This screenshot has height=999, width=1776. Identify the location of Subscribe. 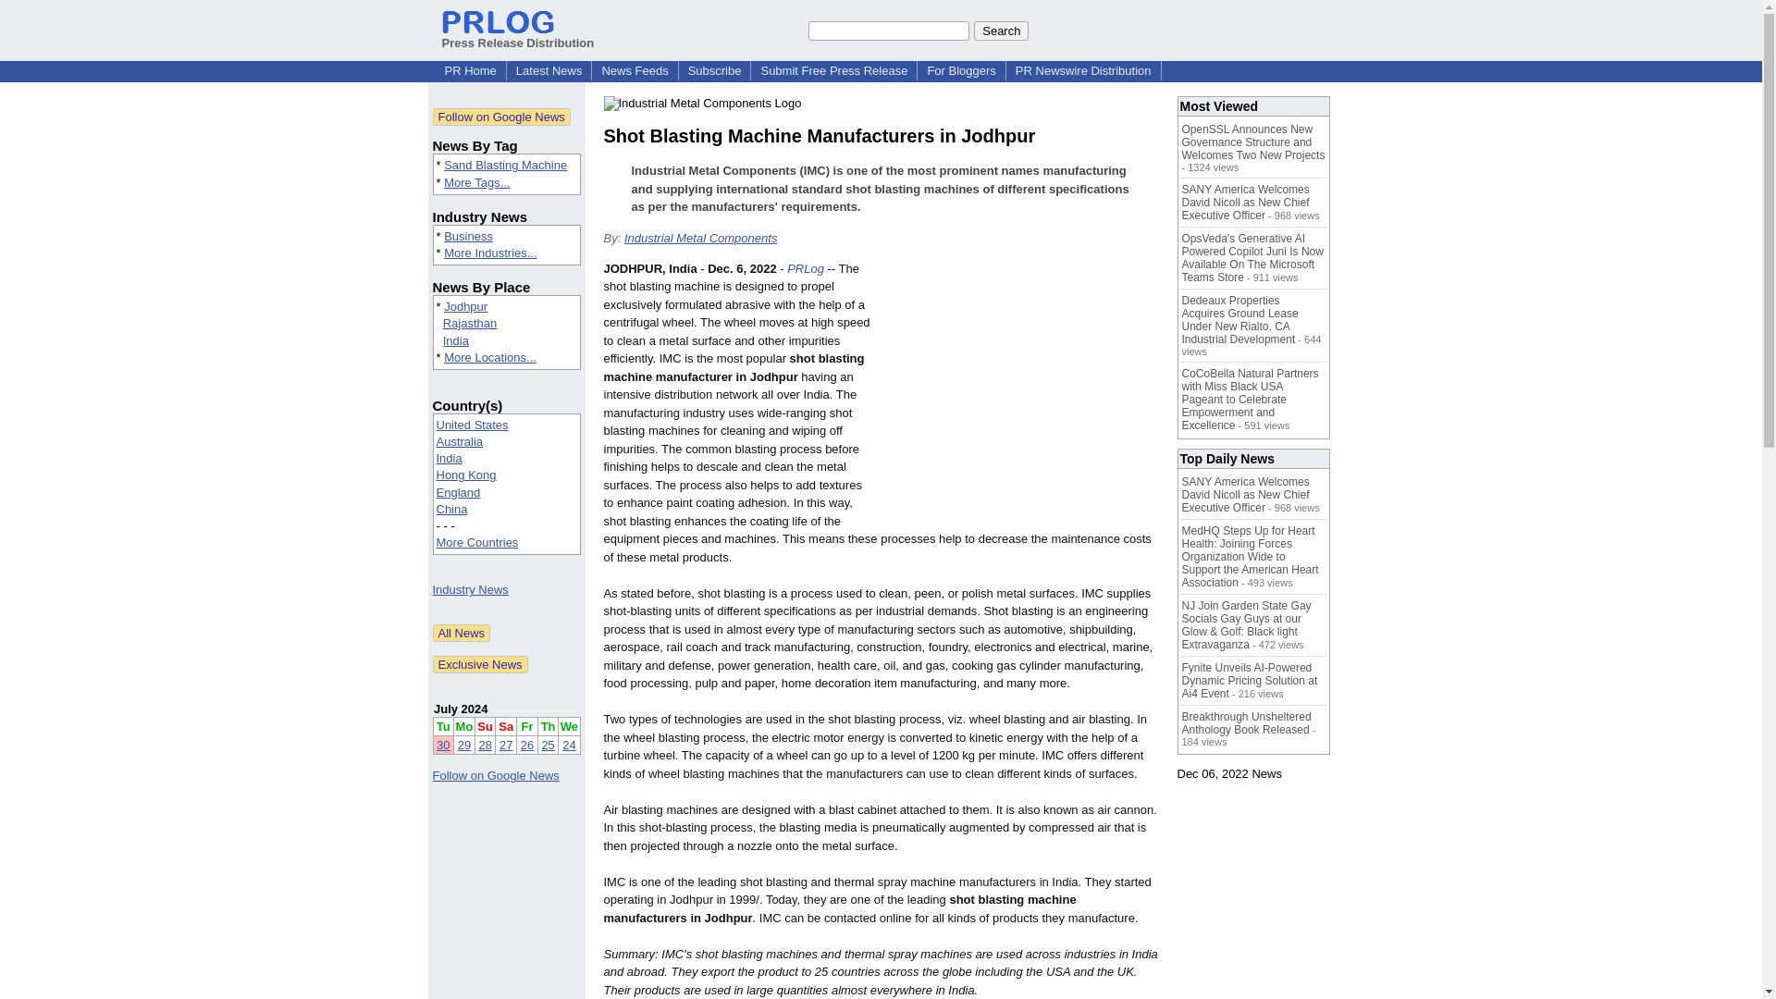
(714, 70).